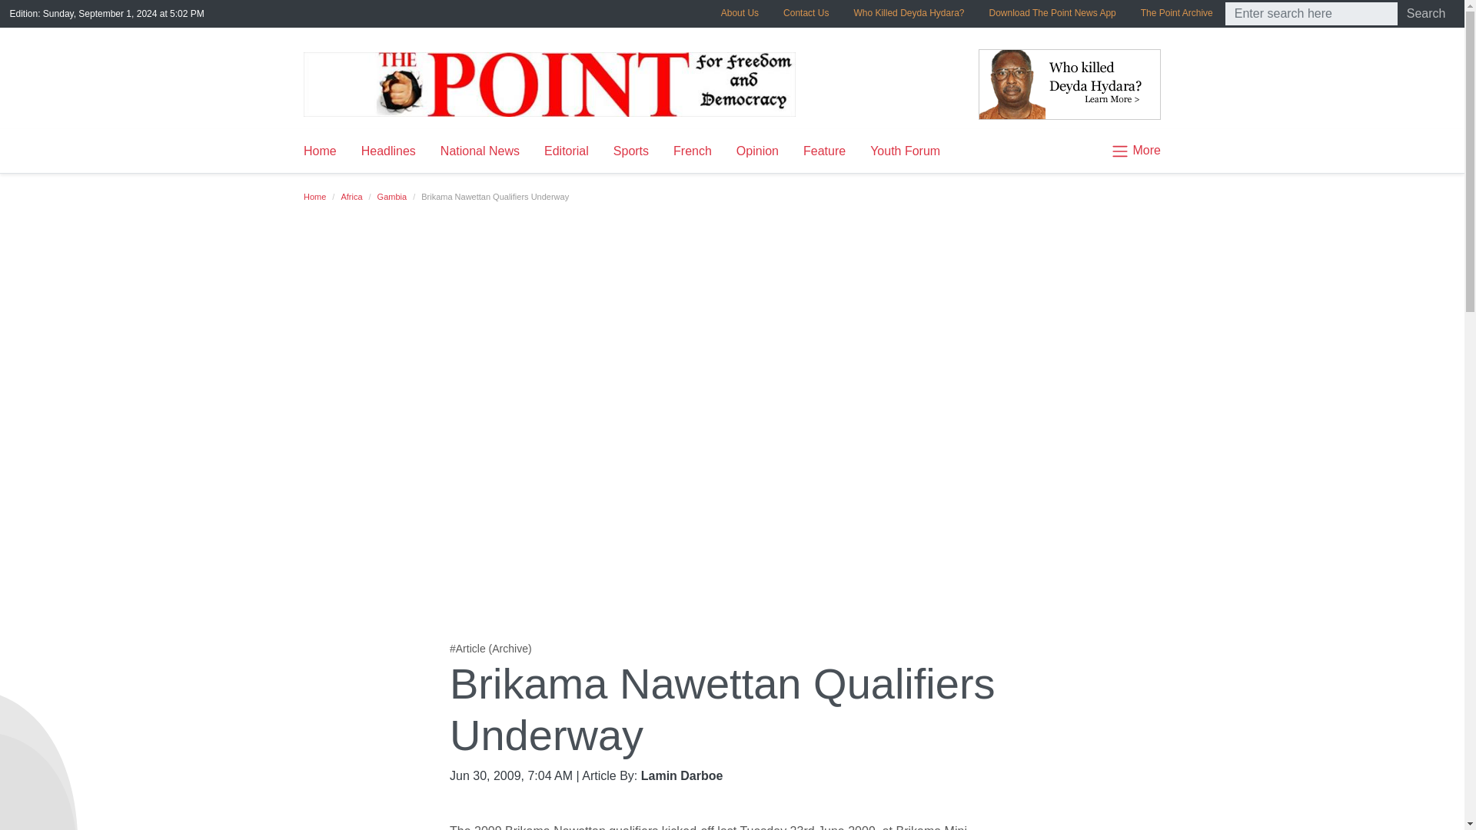  Describe the element at coordinates (630, 151) in the screenshot. I see `Sports` at that location.